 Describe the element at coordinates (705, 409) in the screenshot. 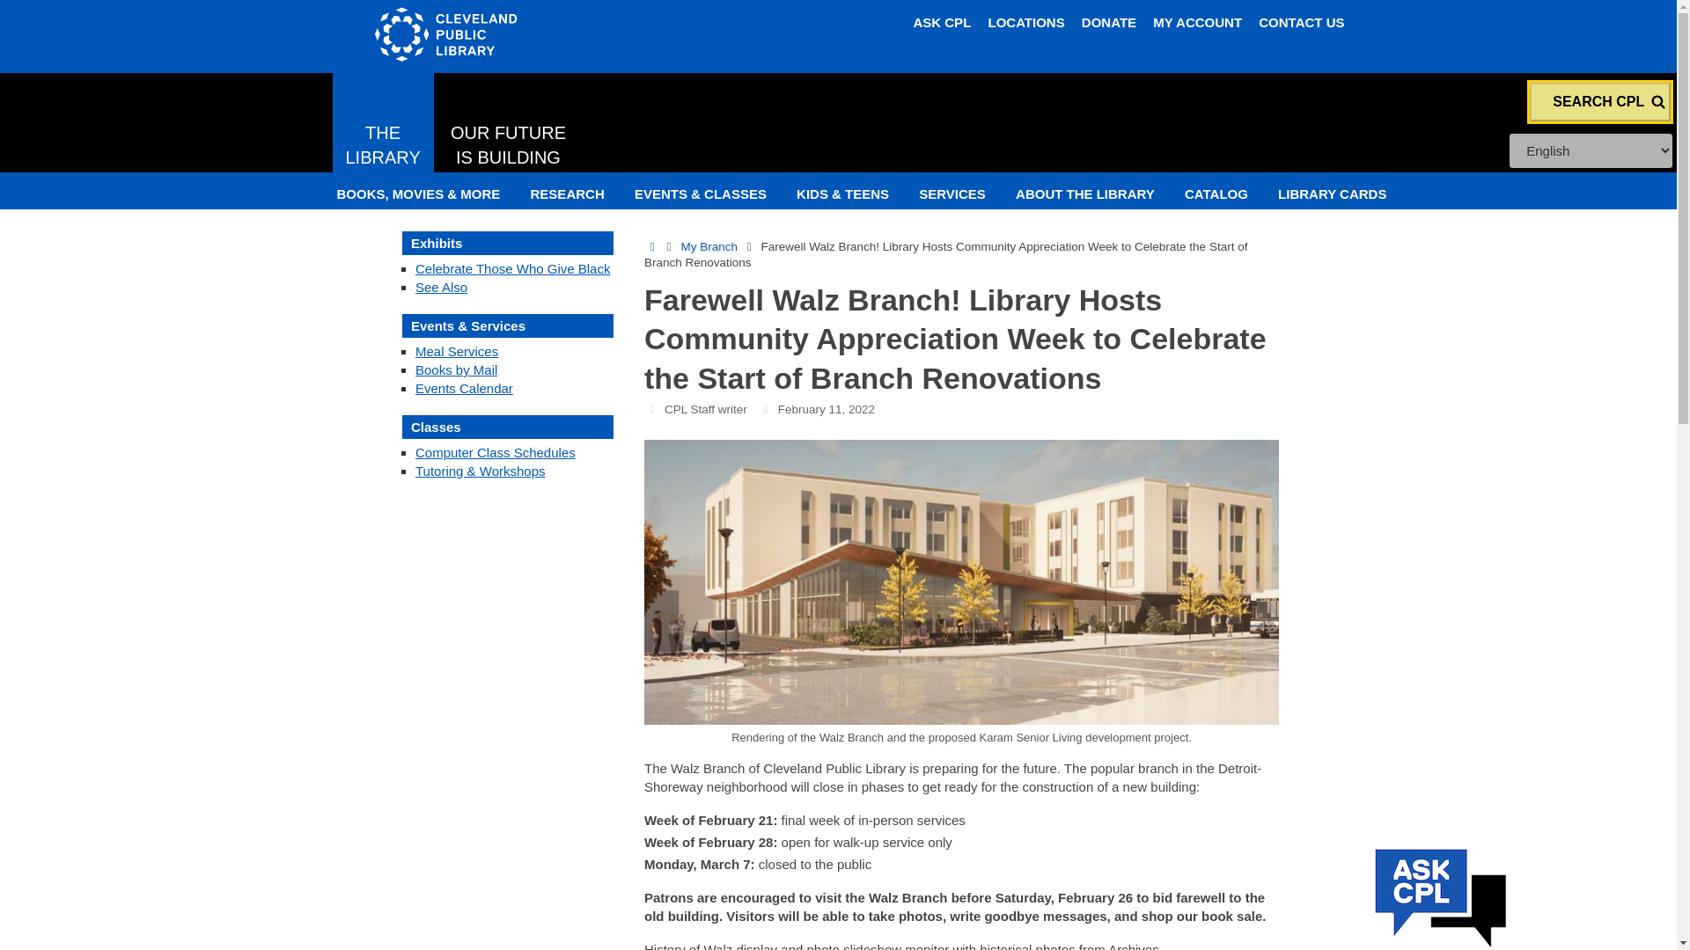

I see `View all posts by The Staff` at that location.